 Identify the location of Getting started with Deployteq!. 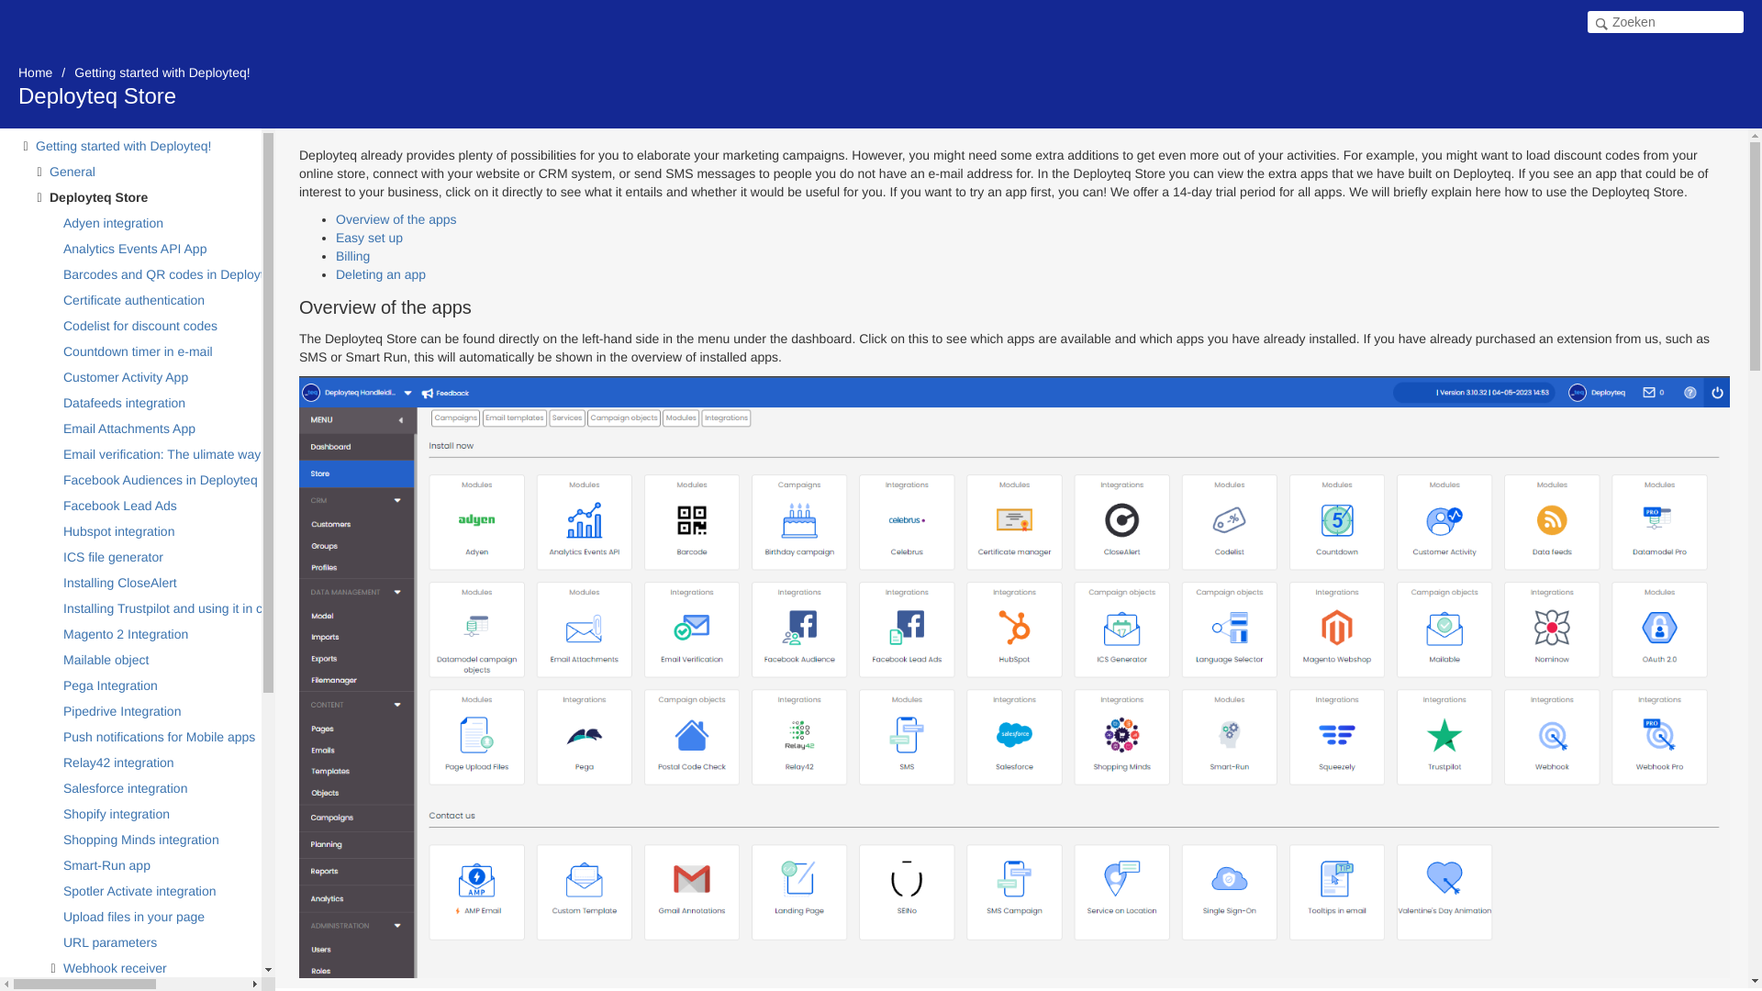
(162, 72).